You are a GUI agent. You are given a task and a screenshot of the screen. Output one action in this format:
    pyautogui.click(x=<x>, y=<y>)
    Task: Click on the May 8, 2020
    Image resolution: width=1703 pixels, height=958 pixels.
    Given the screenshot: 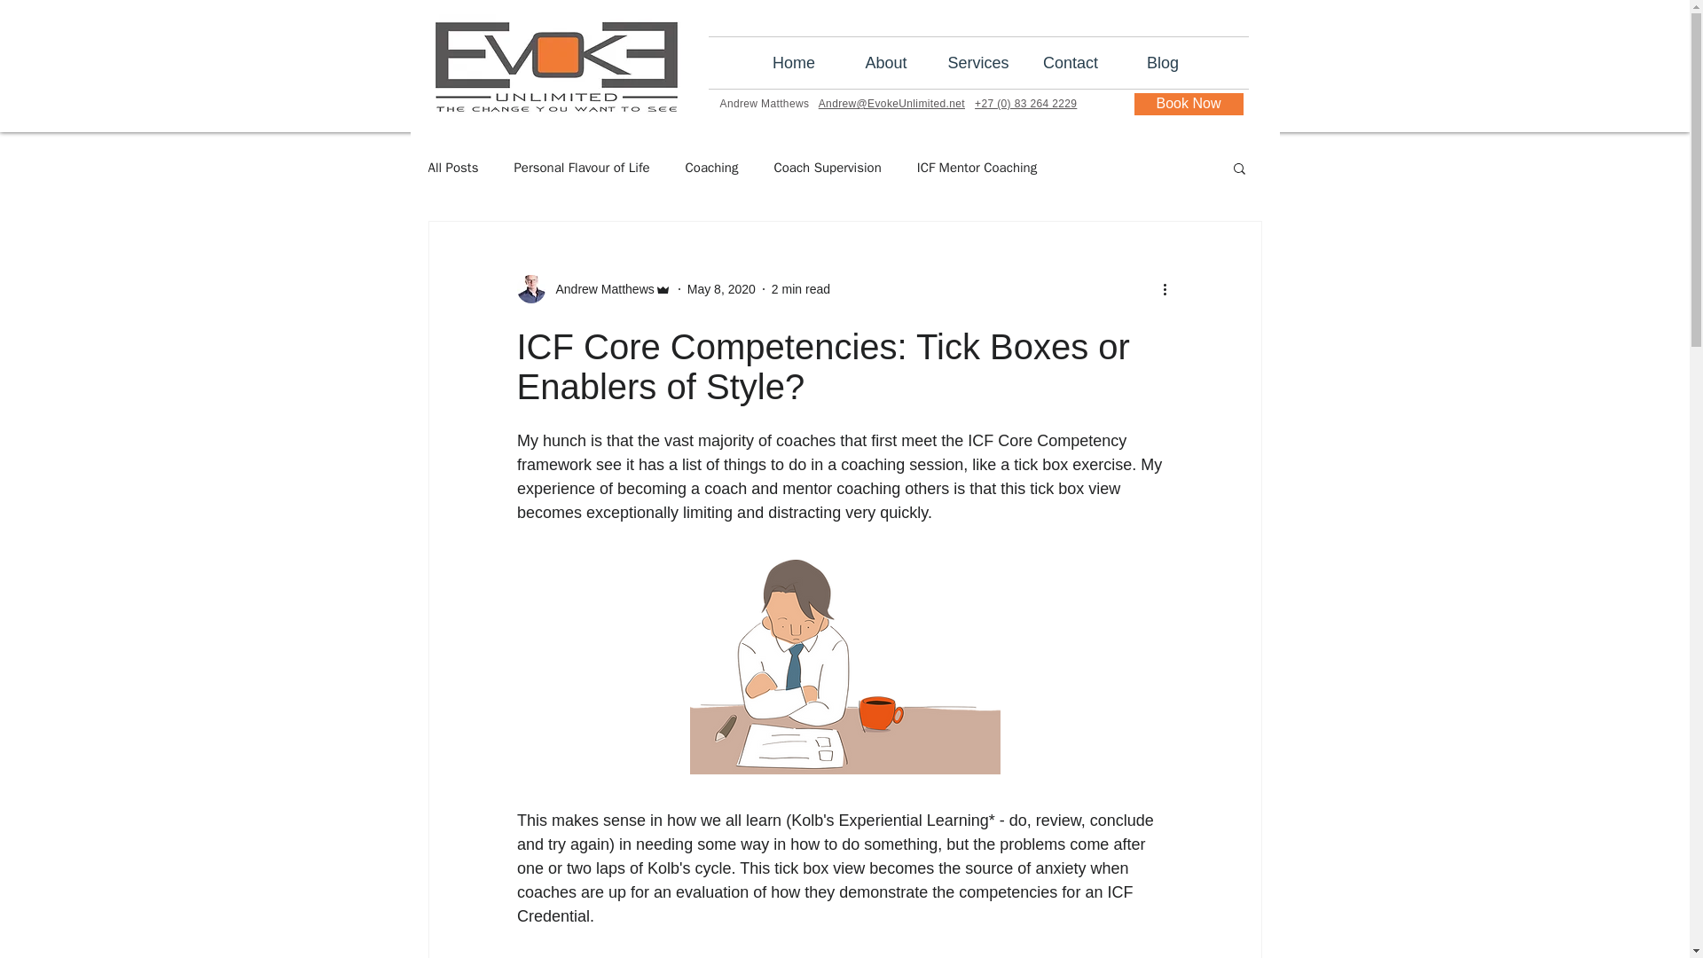 What is the action you would take?
    pyautogui.click(x=722, y=288)
    